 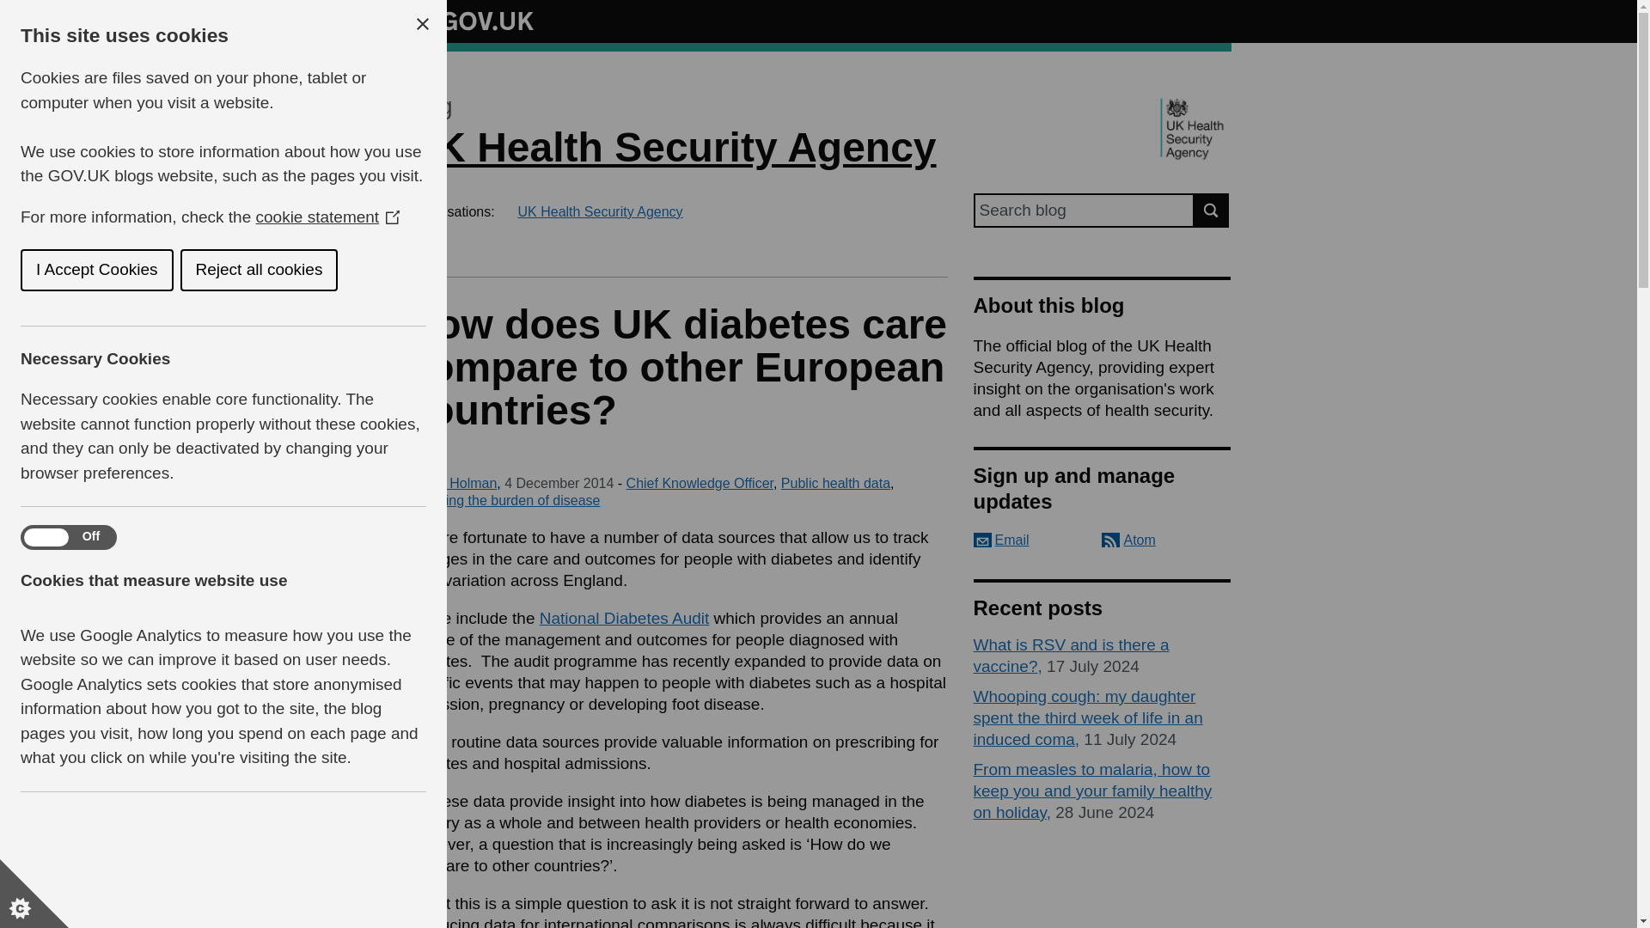 What do you see at coordinates (835, 483) in the screenshot?
I see `Public health data` at bounding box center [835, 483].